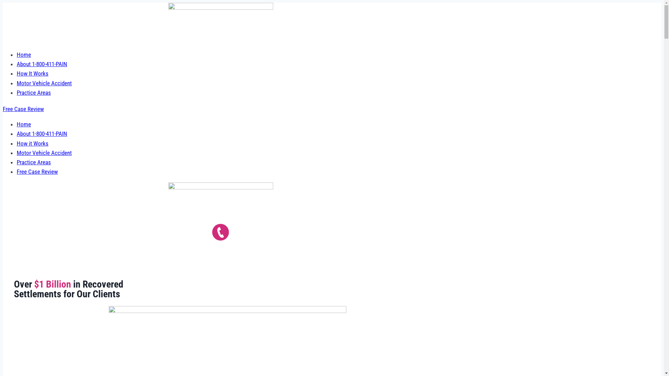 Image resolution: width=669 pixels, height=376 pixels. I want to click on Home, so click(24, 55).